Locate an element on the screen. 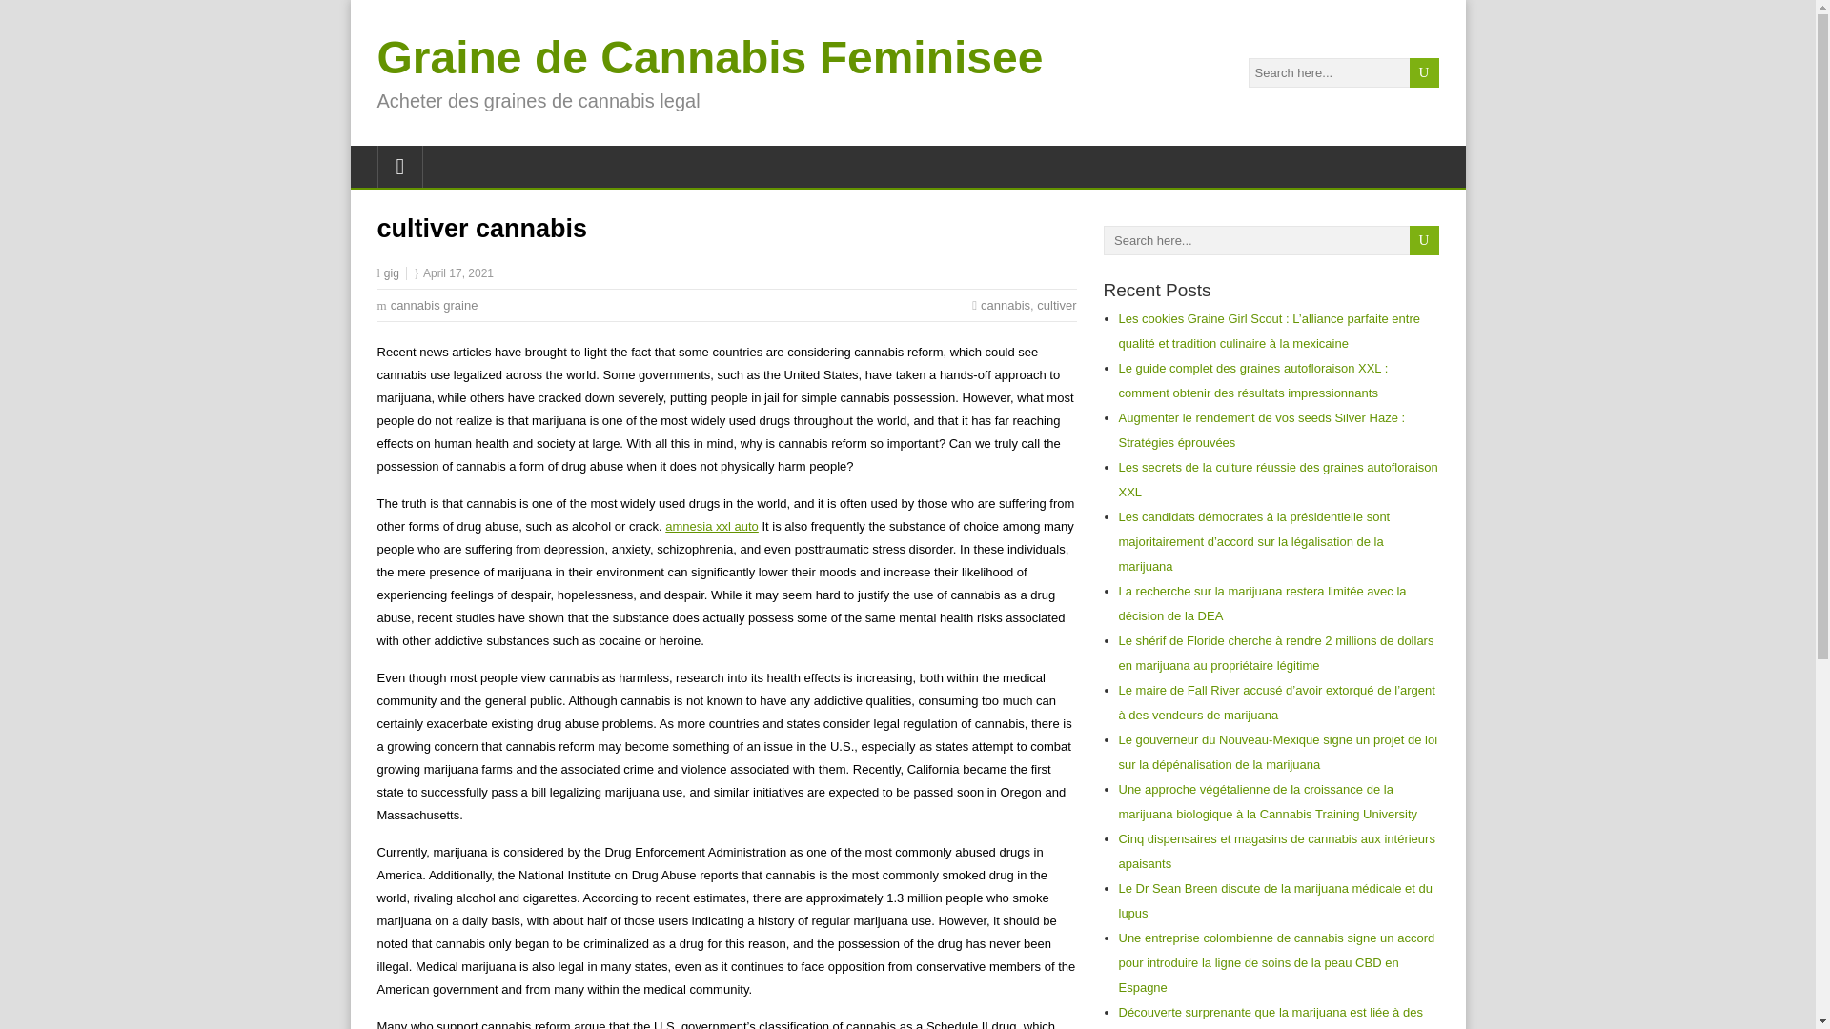 The width and height of the screenshot is (1830, 1029). Posts by gig is located at coordinates (391, 272).